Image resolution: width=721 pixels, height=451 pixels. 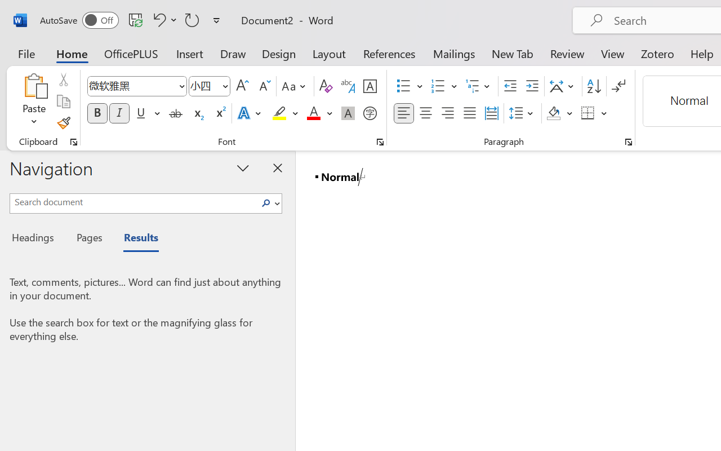 I want to click on Font, so click(x=136, y=86).